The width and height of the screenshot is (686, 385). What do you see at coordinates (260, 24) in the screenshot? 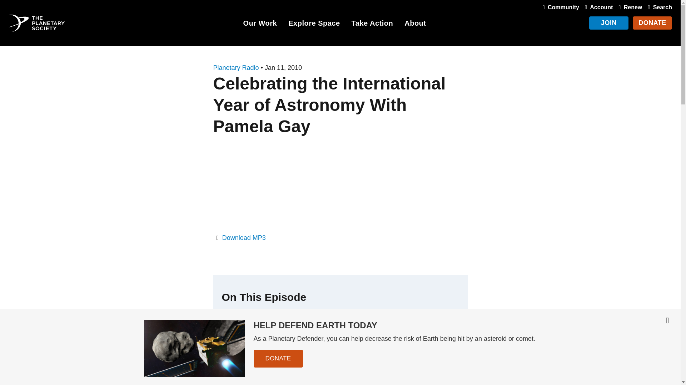
I see `Our Work` at bounding box center [260, 24].